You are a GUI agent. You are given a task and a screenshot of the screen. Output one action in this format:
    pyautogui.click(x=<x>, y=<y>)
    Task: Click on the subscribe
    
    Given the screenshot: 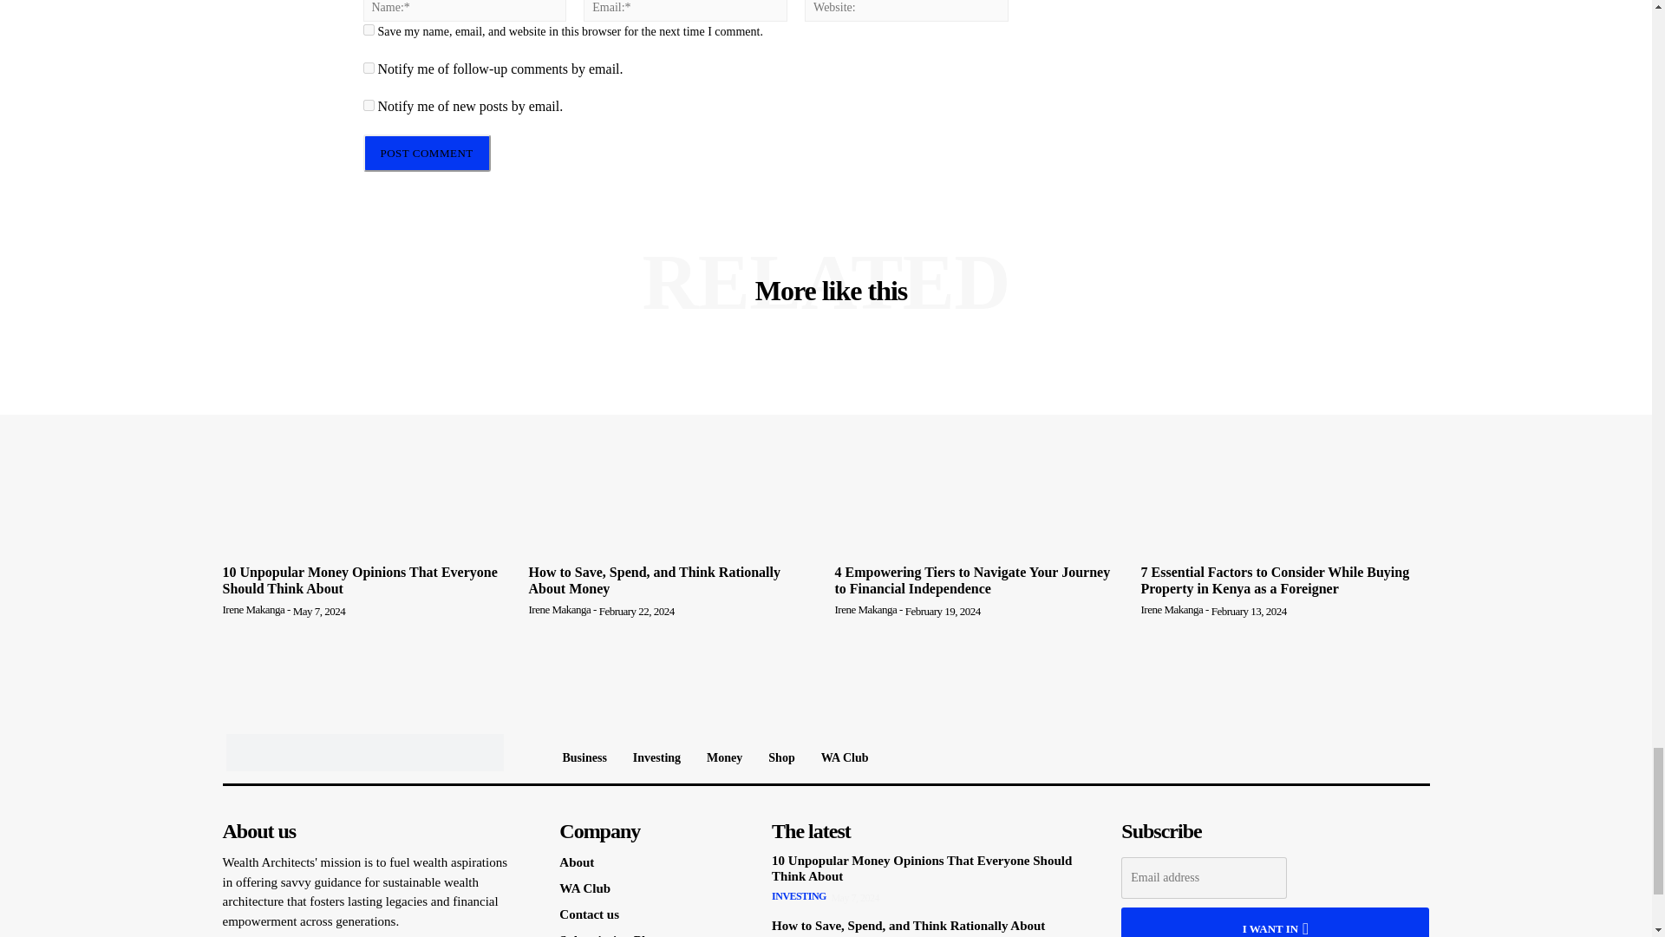 What is the action you would take?
    pyautogui.click(x=368, y=105)
    